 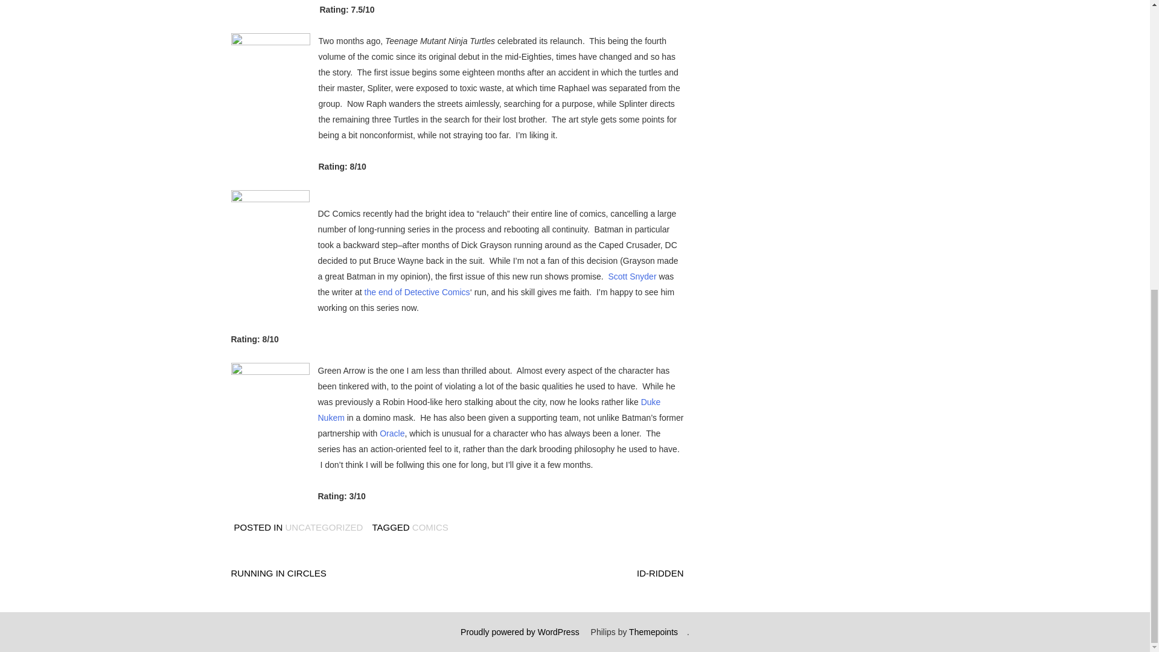 I want to click on Themepoints, so click(x=653, y=631).